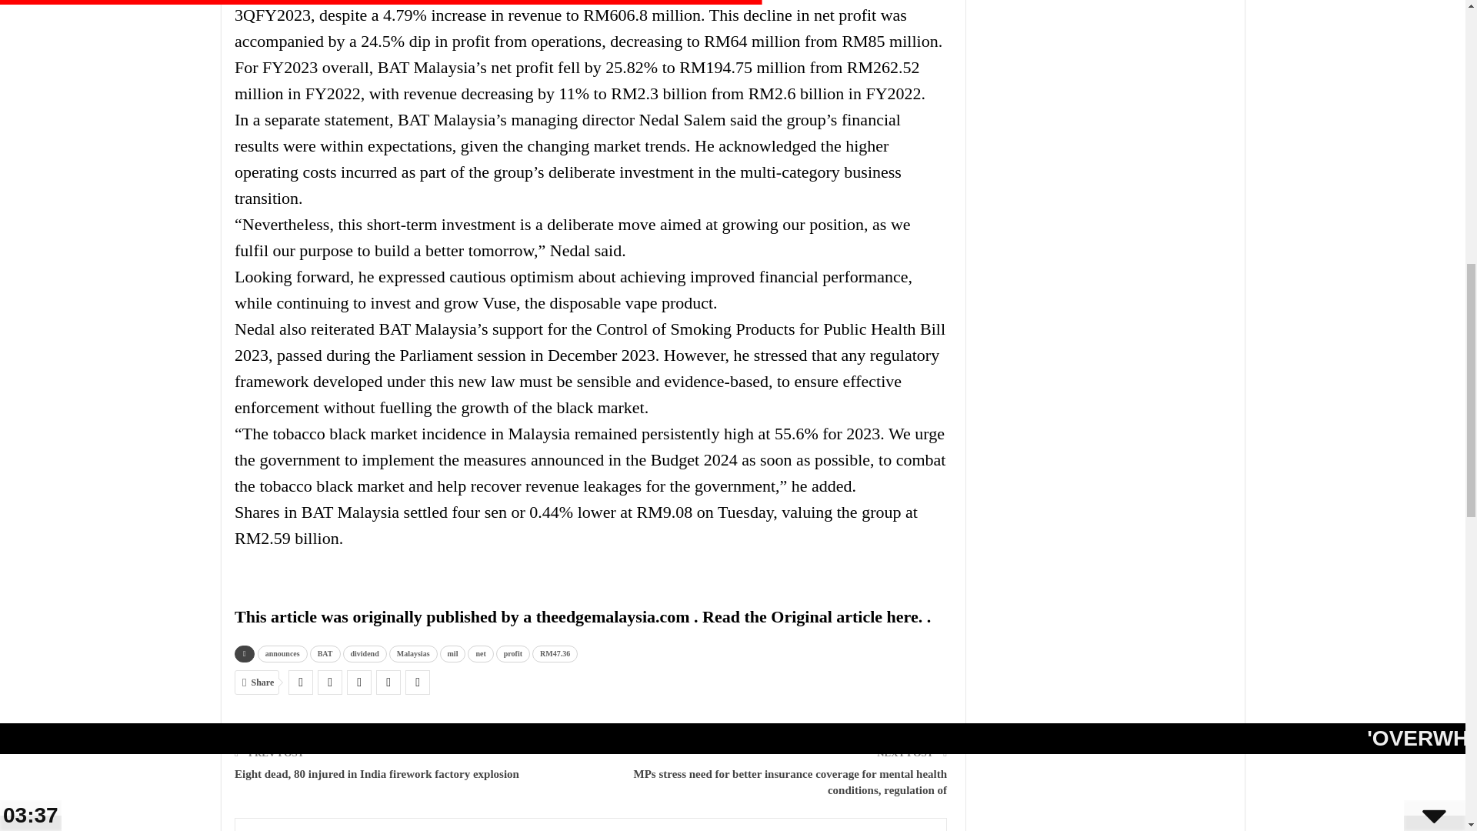 Image resolution: width=1477 pixels, height=831 pixels. I want to click on Original article here., so click(848, 616).